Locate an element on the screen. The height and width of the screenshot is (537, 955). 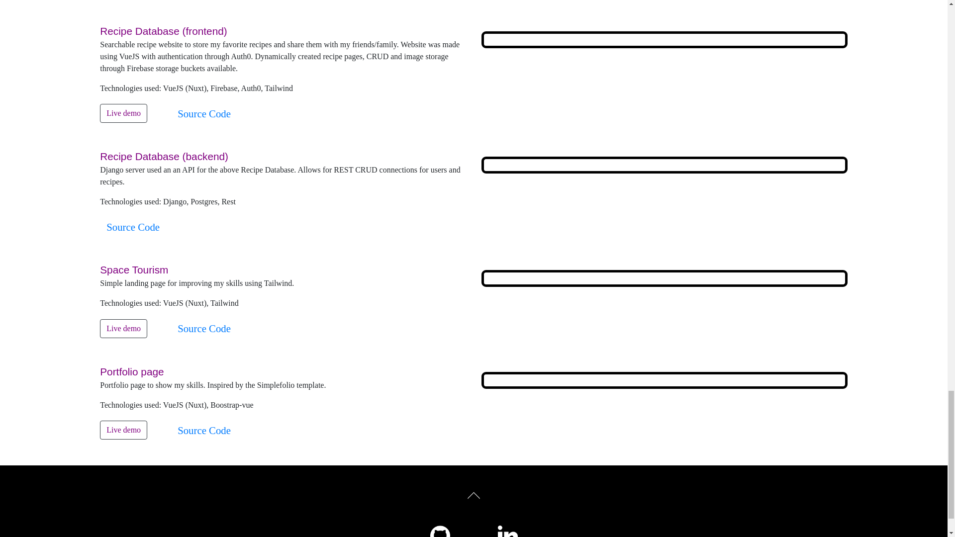
Source Code is located at coordinates (133, 227).